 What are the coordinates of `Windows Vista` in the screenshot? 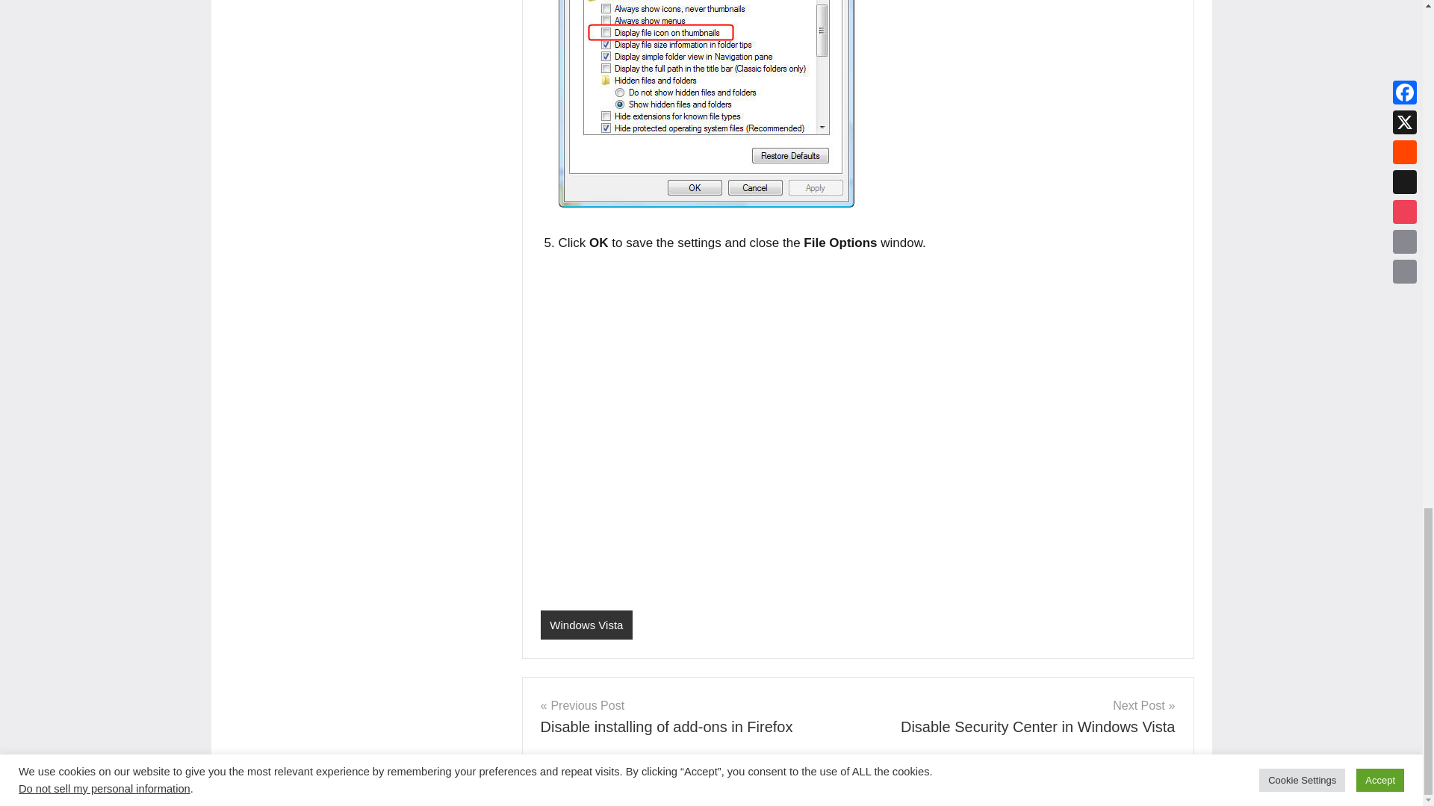 It's located at (639, 790).